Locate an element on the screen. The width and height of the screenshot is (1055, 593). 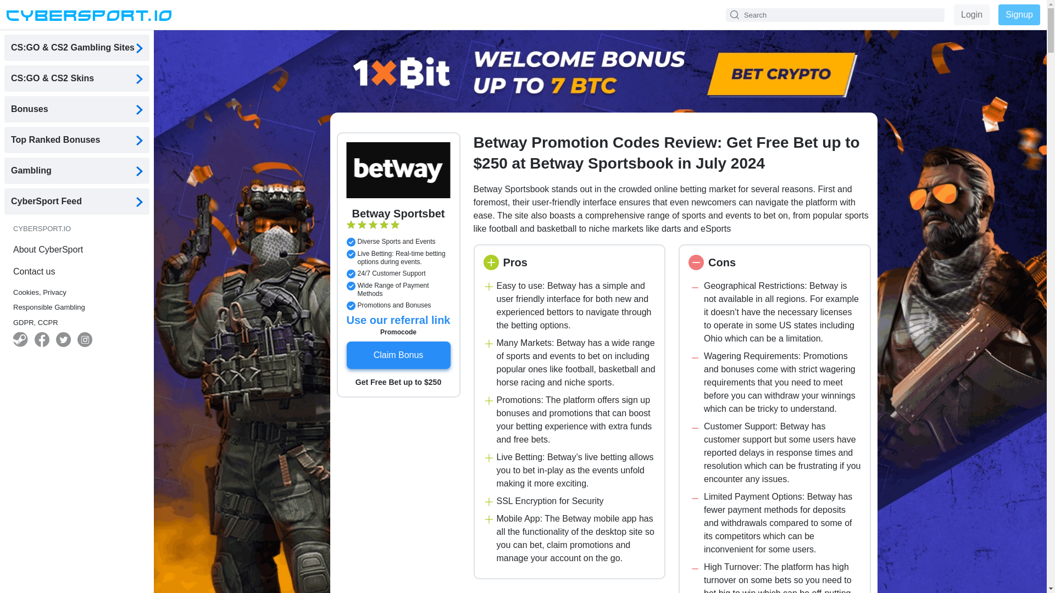
Bonuses is located at coordinates (77, 109).